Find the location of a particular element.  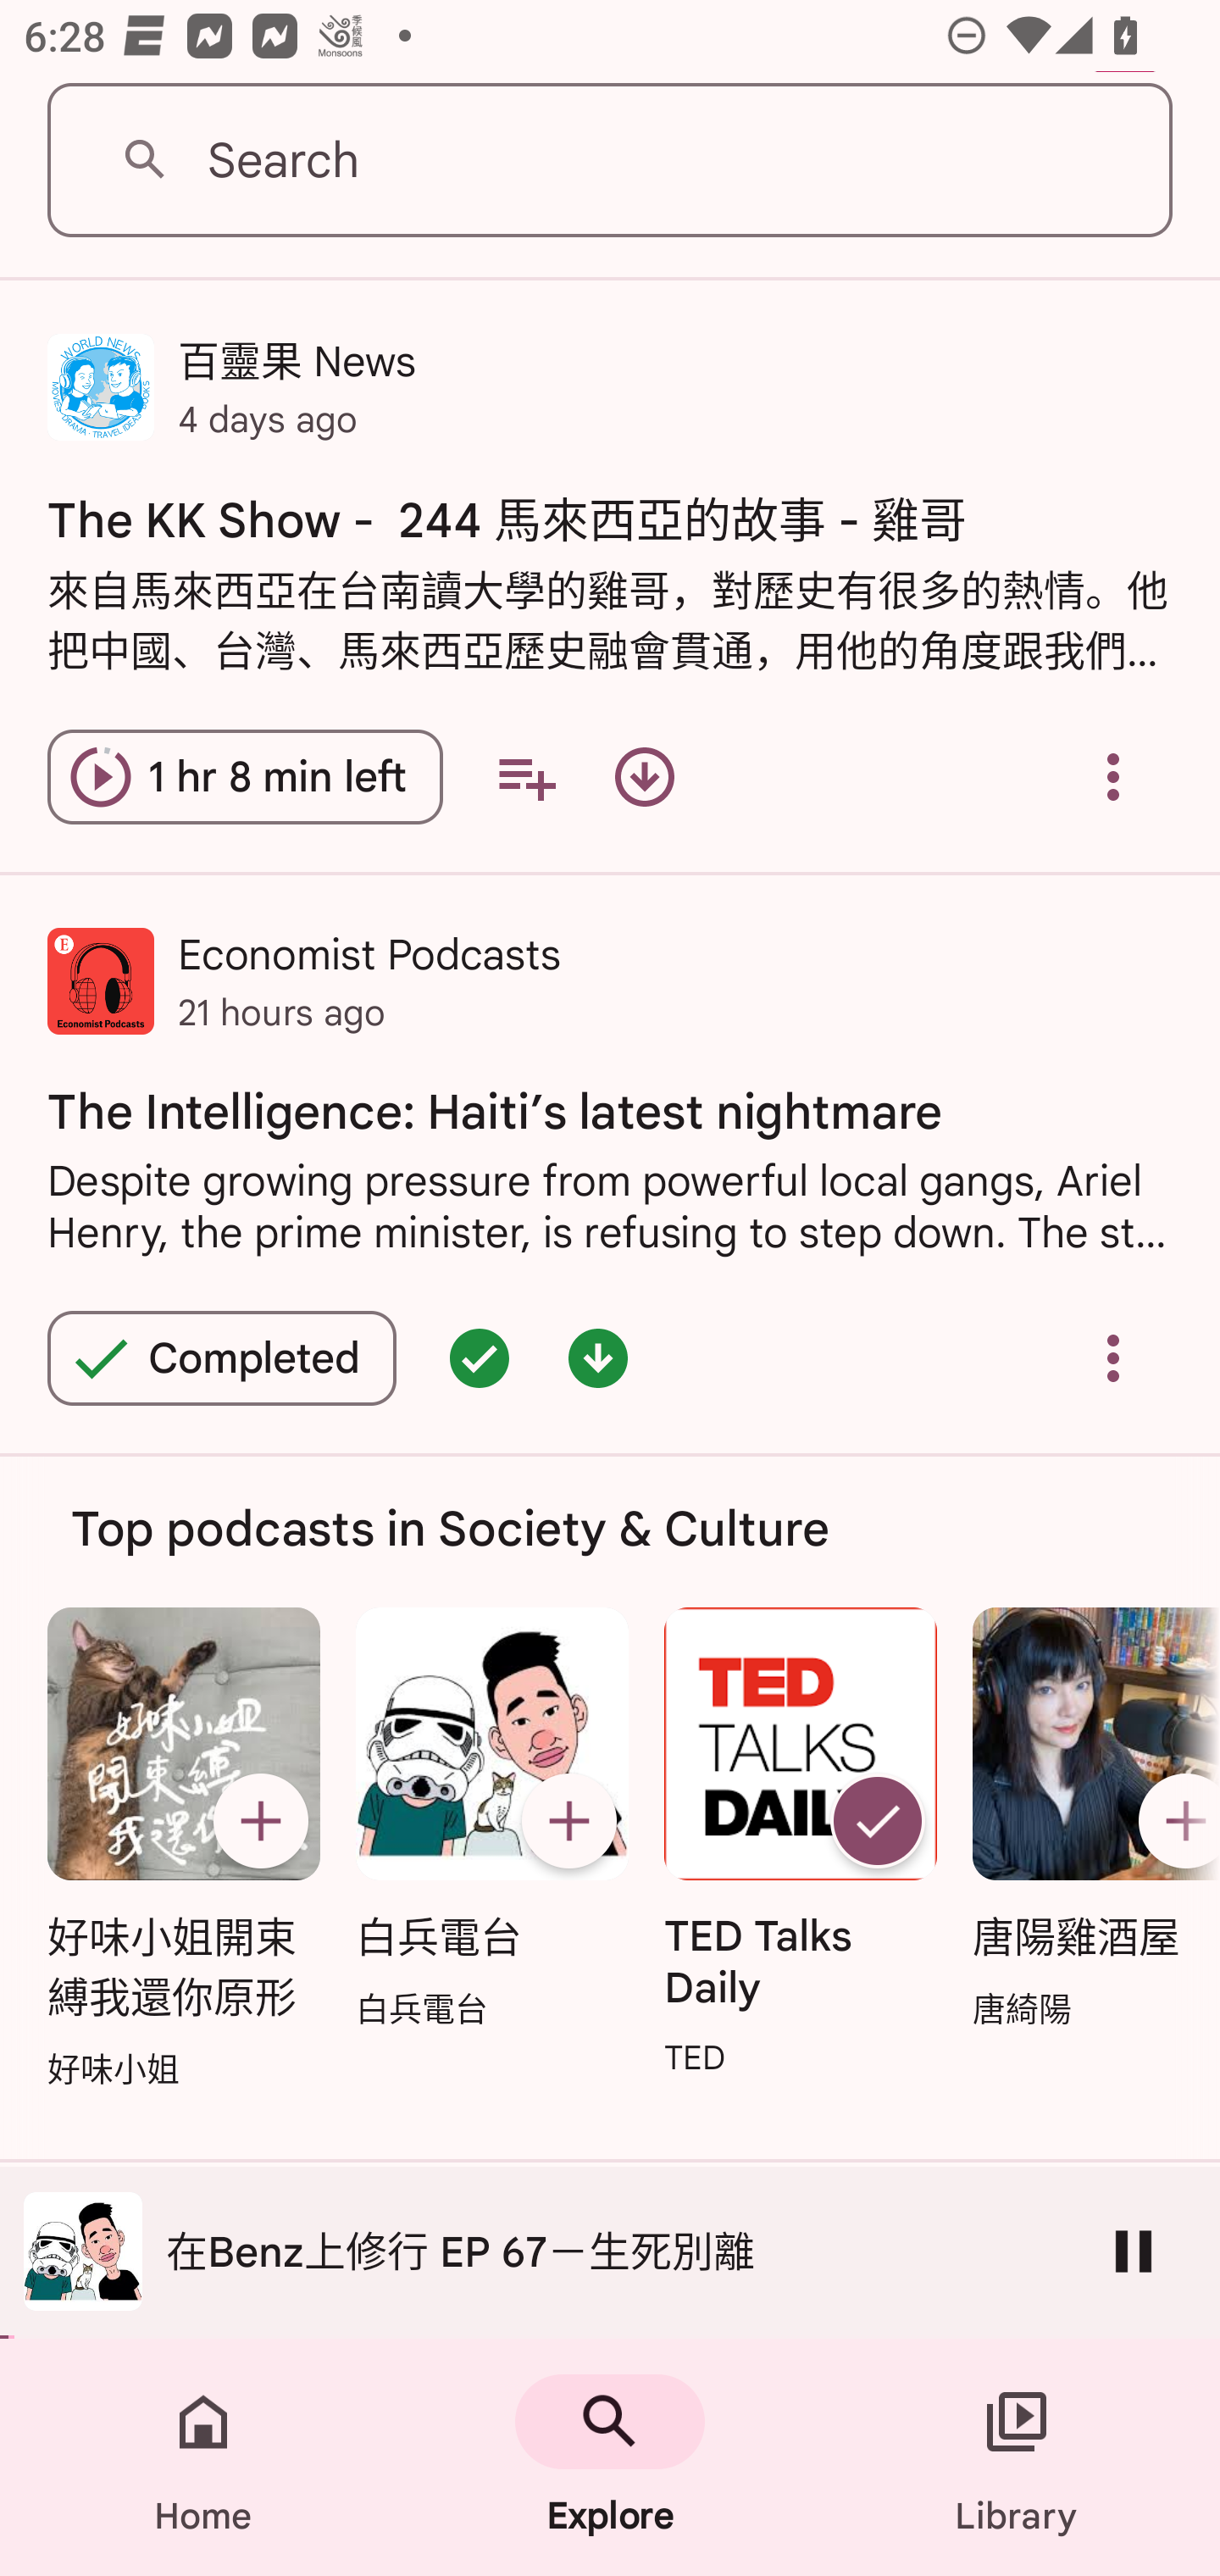

Overflow menu is located at coordinates (1113, 776).